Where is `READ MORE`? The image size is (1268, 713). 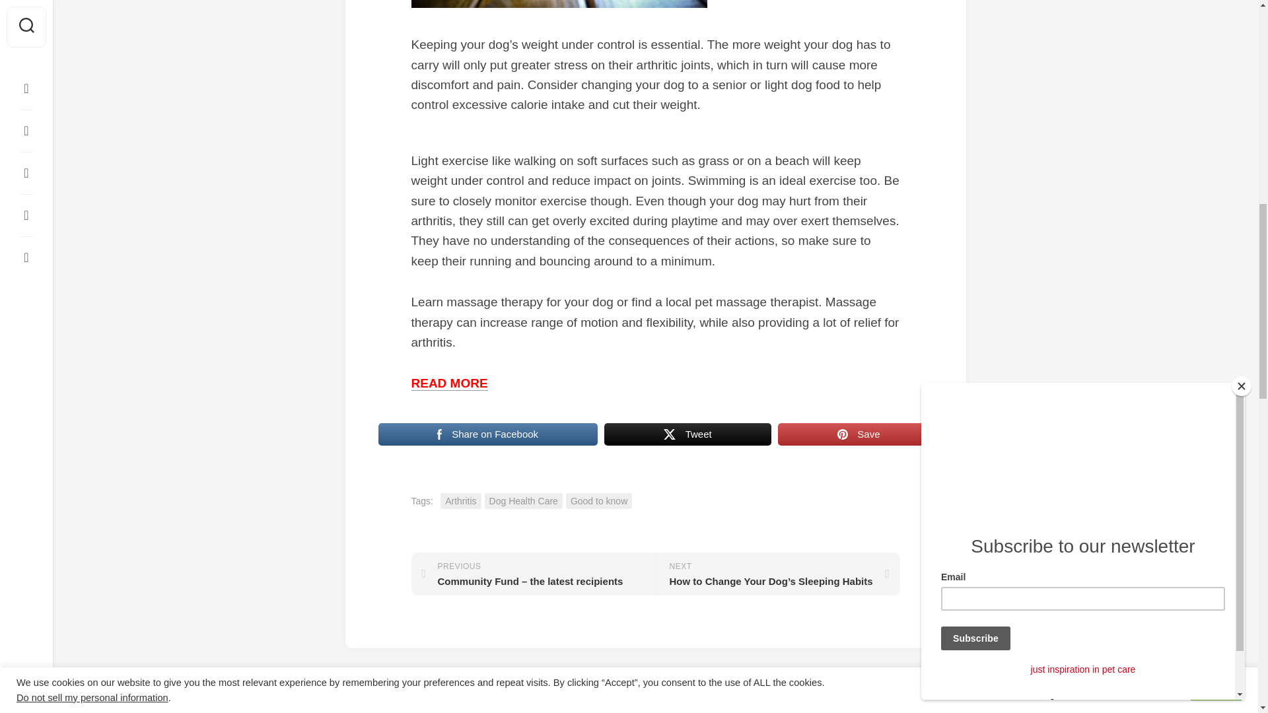 READ MORE is located at coordinates (449, 383).